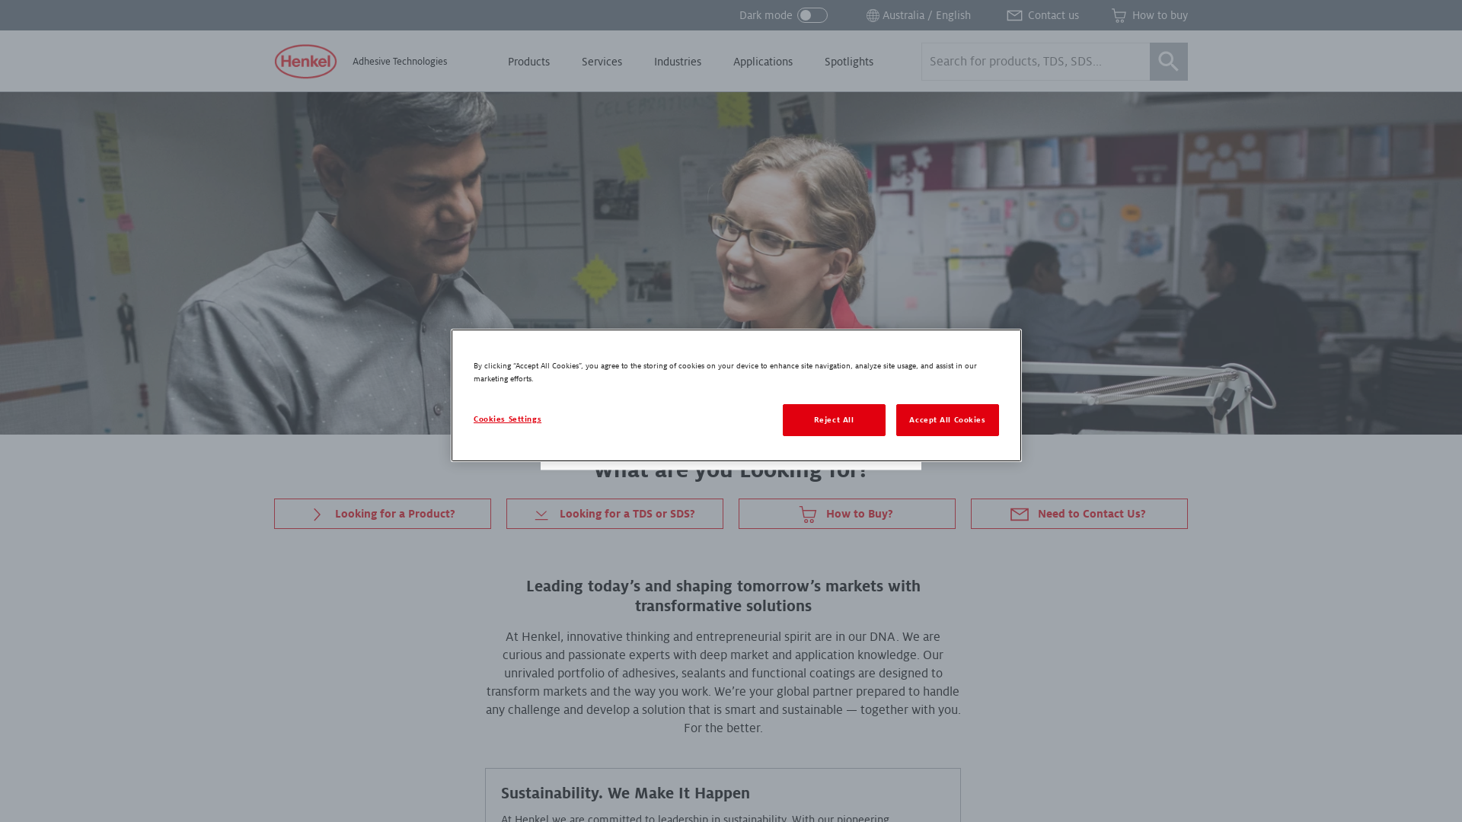 The image size is (1462, 822). Describe the element at coordinates (615, 514) in the screenshot. I see `Looking for a TDS or SDS?` at that location.